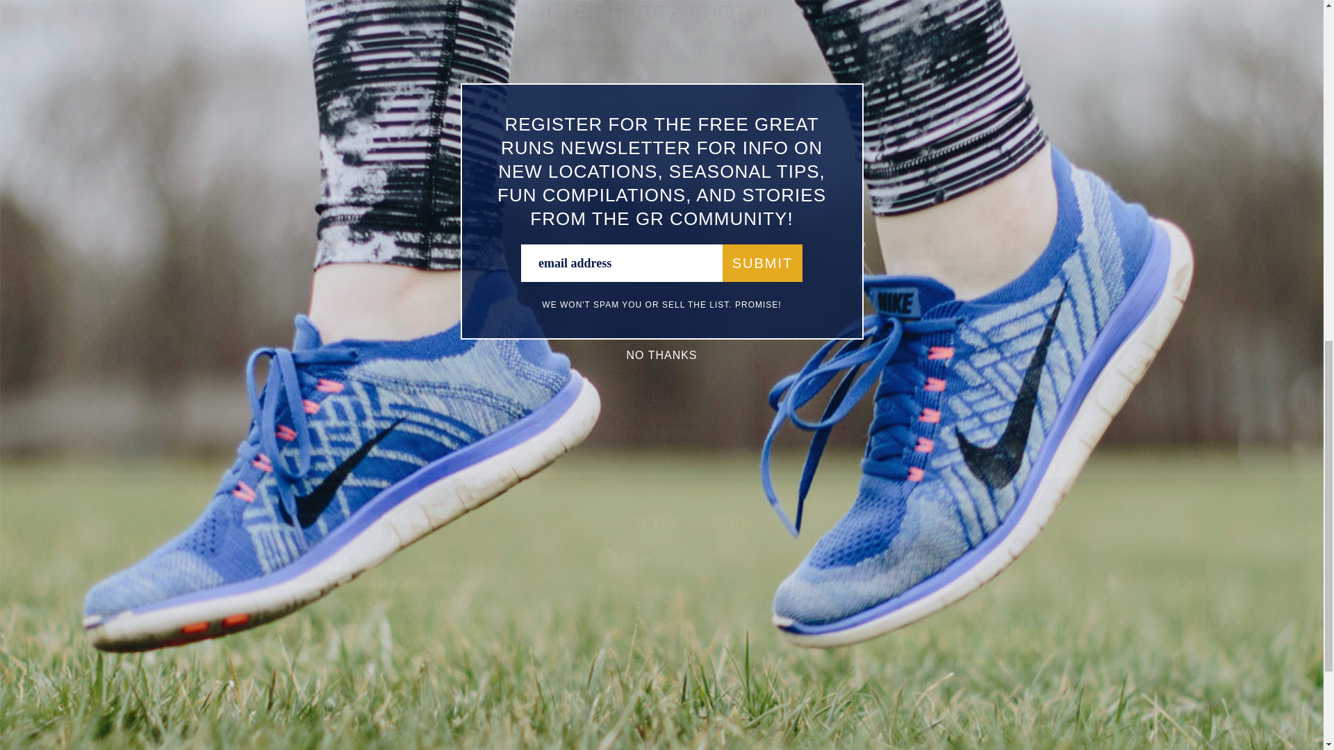 The width and height of the screenshot is (1334, 750). What do you see at coordinates (467, 186) in the screenshot?
I see `Link` at bounding box center [467, 186].